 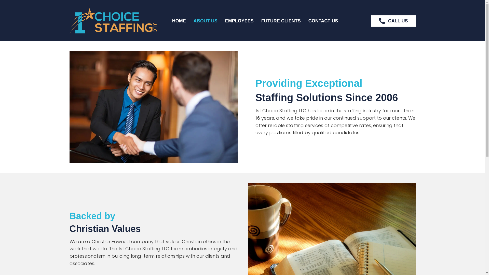 I want to click on EMPLOYEES, so click(x=239, y=21).